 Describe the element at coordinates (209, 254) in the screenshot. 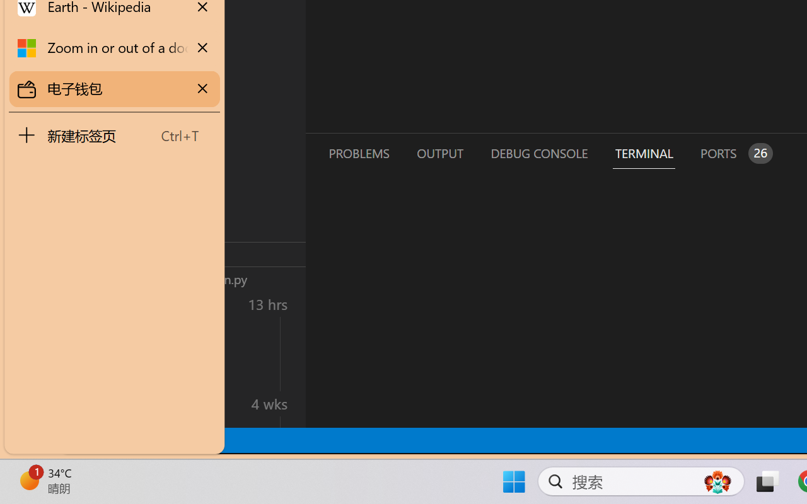

I see `Outline Section` at that location.